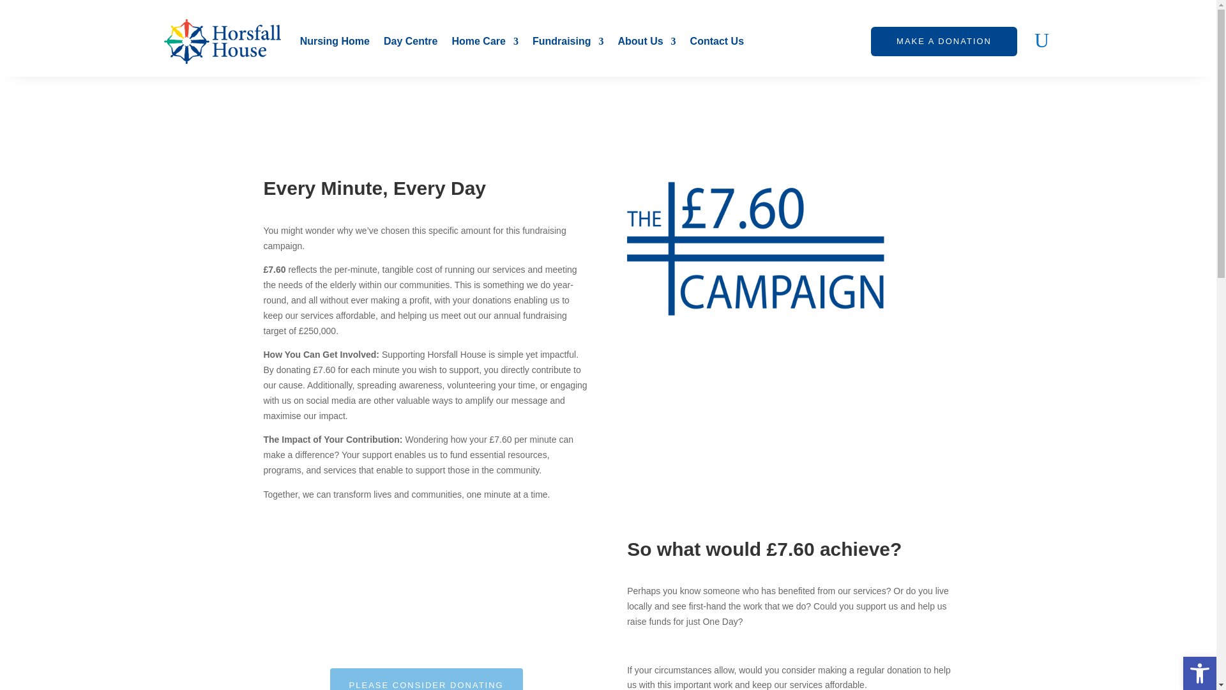 The height and width of the screenshot is (690, 1226). What do you see at coordinates (716, 41) in the screenshot?
I see `Contact Us` at bounding box center [716, 41].